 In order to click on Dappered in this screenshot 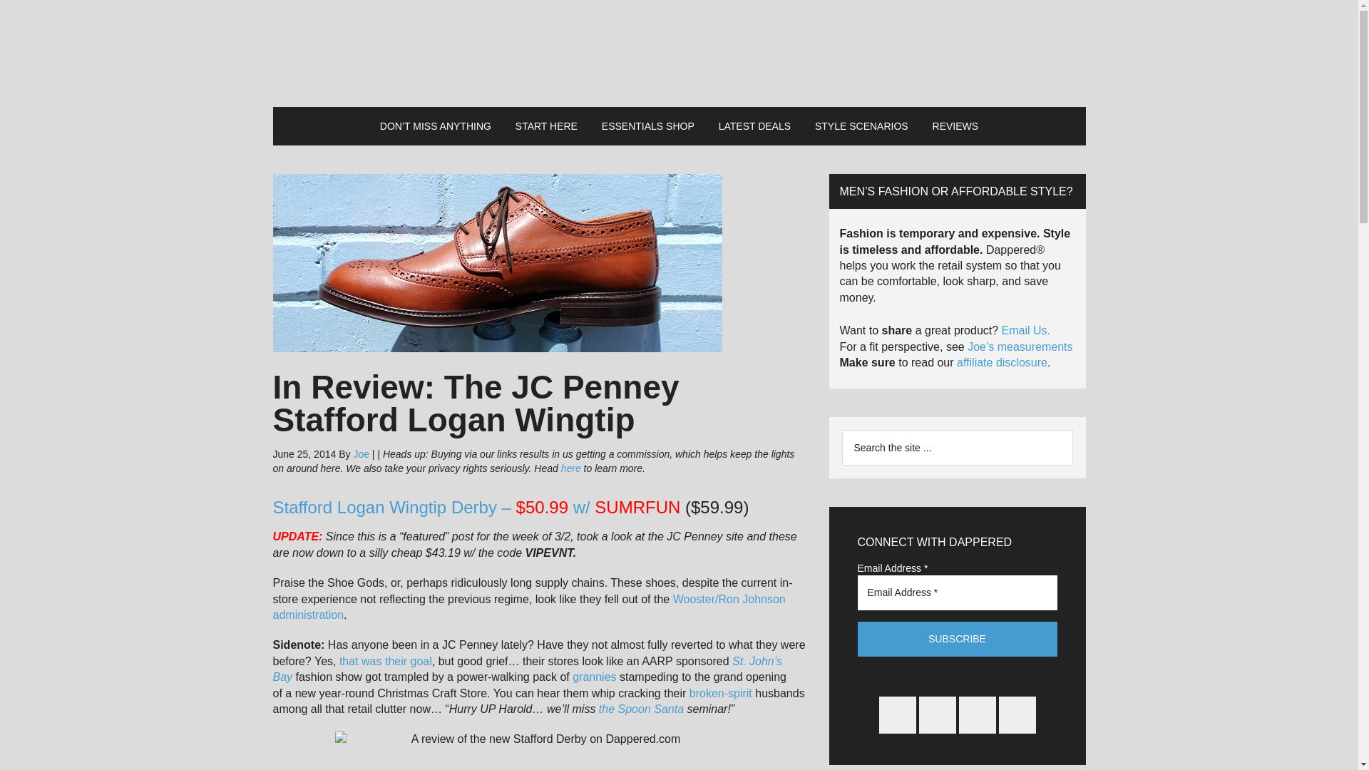, I will do `click(679, 53)`.